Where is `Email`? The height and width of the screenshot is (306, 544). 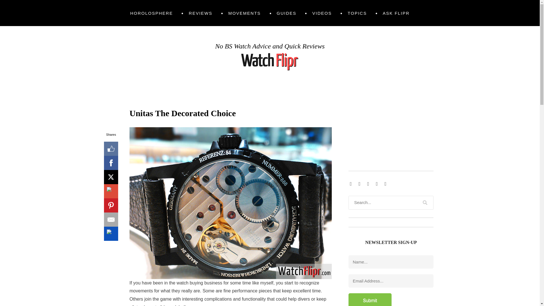
Email is located at coordinates (111, 219).